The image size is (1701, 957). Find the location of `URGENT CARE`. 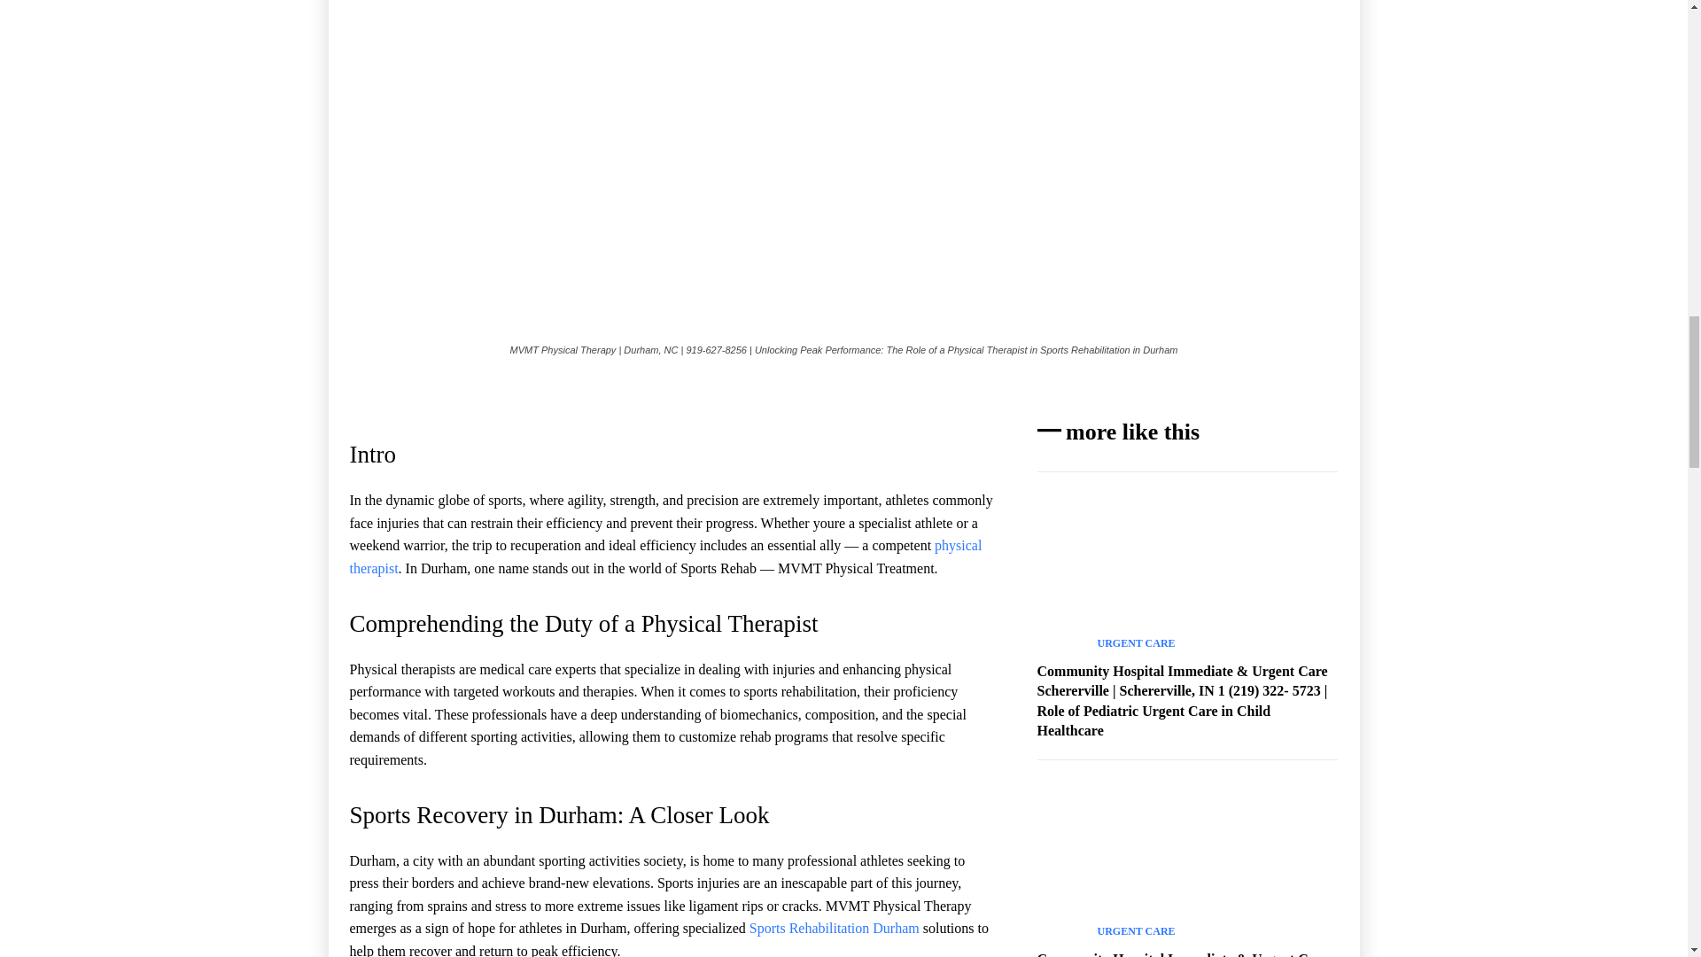

URGENT CARE is located at coordinates (1136, 643).